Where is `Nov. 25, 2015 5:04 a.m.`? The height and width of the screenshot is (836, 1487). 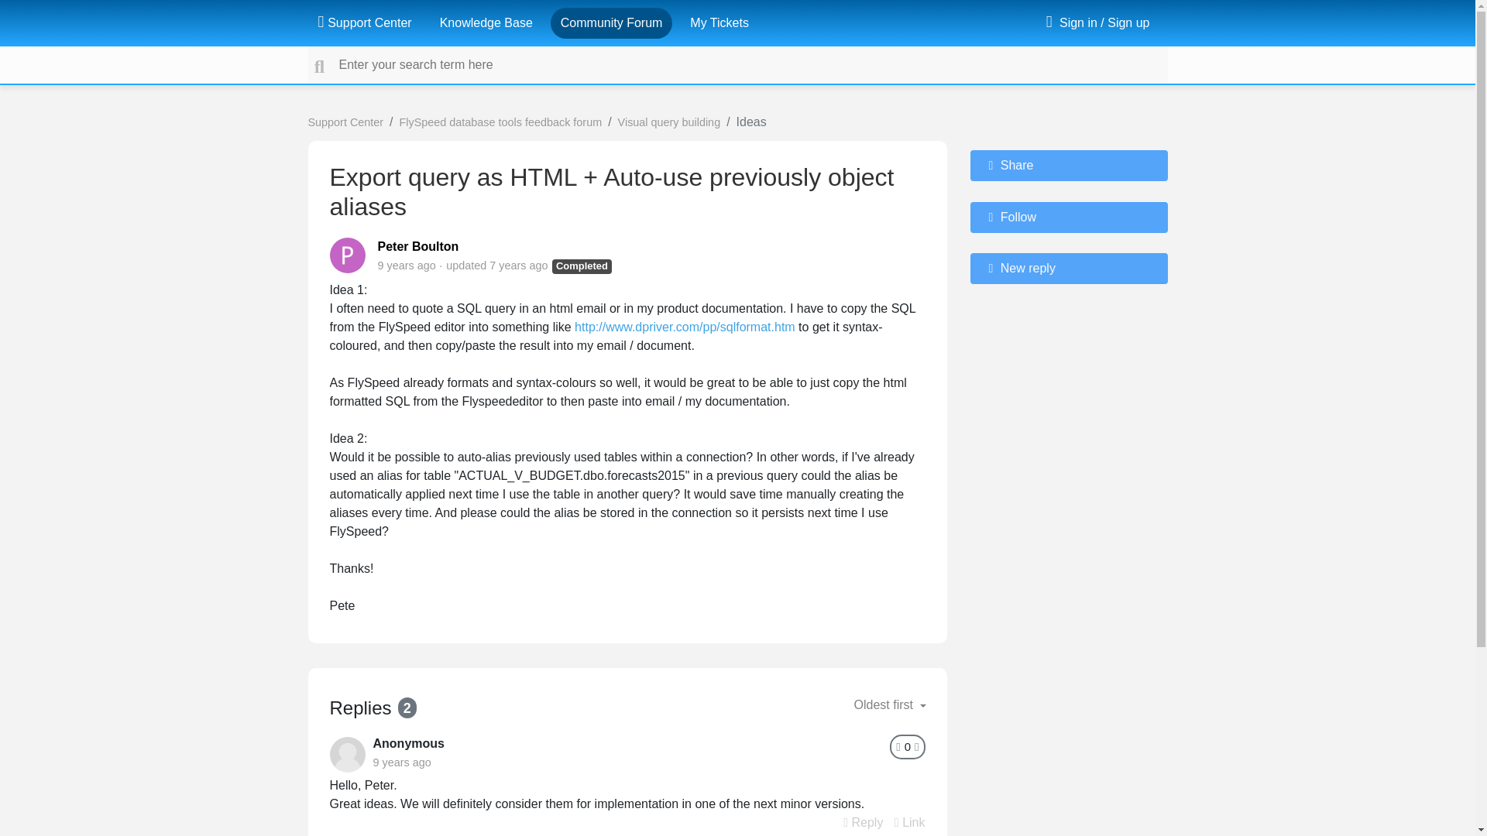
Nov. 25, 2015 5:04 a.m. is located at coordinates (401, 762).